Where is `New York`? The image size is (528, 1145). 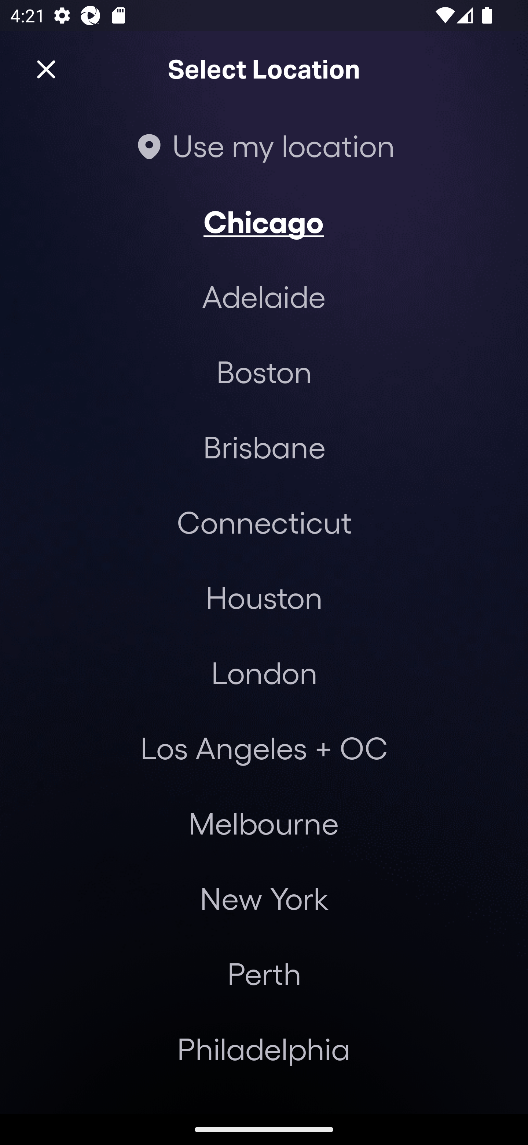
New York is located at coordinates (264, 898).